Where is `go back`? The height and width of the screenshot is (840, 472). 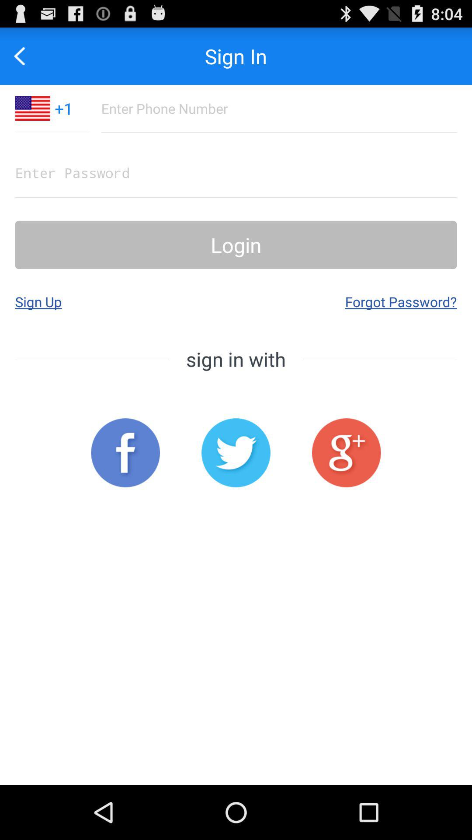
go back is located at coordinates (24, 56).